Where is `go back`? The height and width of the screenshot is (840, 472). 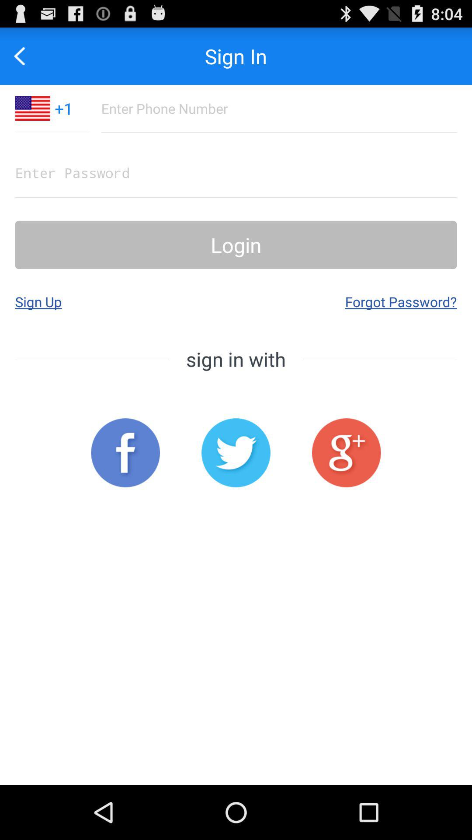
go back is located at coordinates (24, 56).